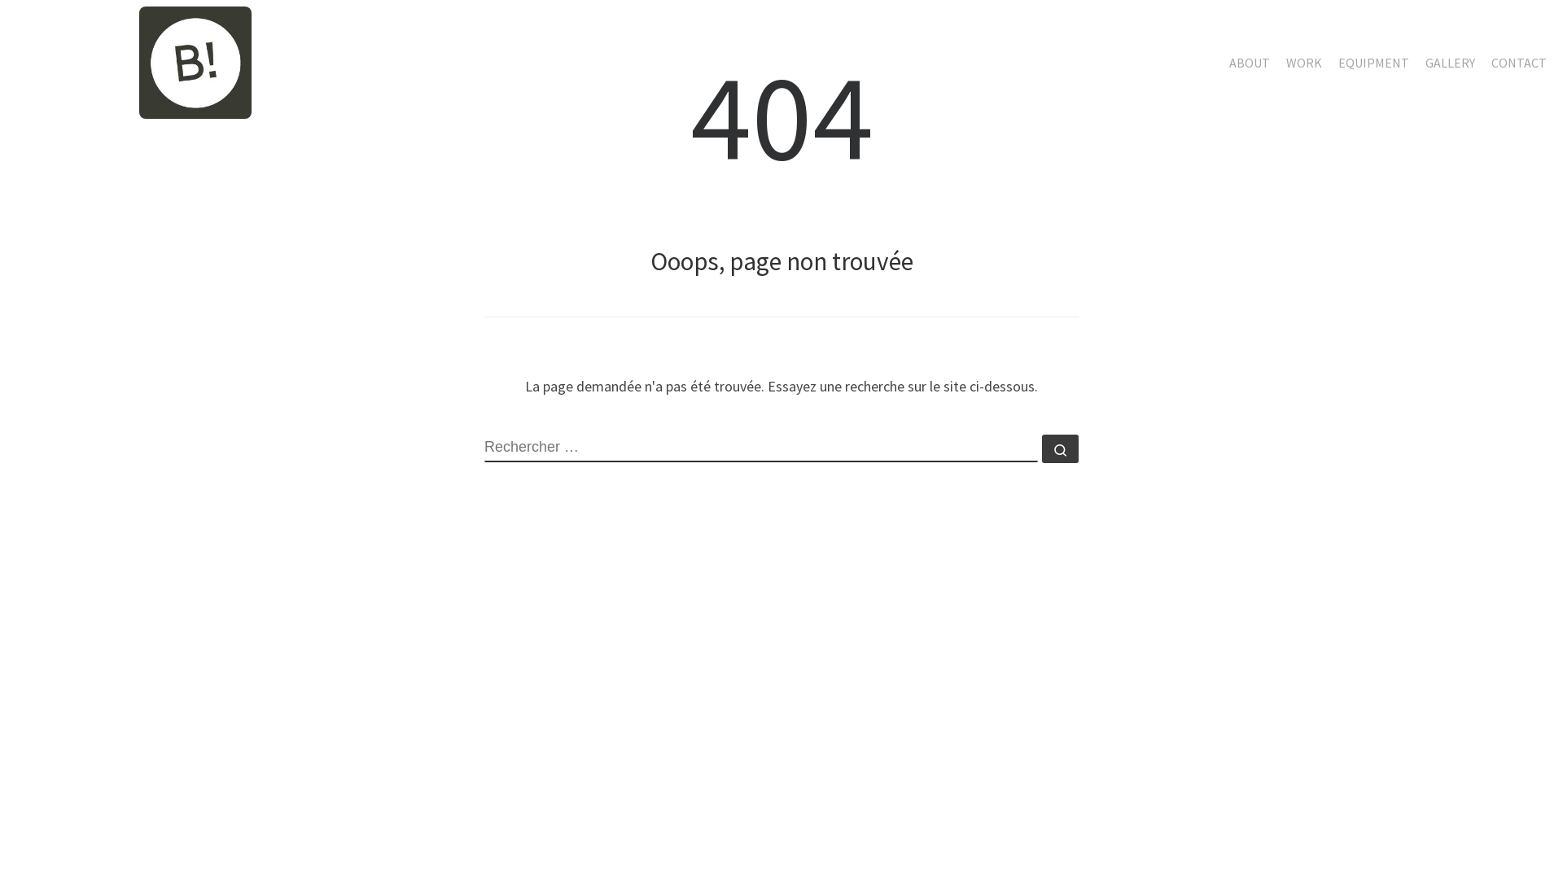 Image resolution: width=1563 pixels, height=879 pixels. Describe the element at coordinates (1250, 63) in the screenshot. I see `ABOUT` at that location.